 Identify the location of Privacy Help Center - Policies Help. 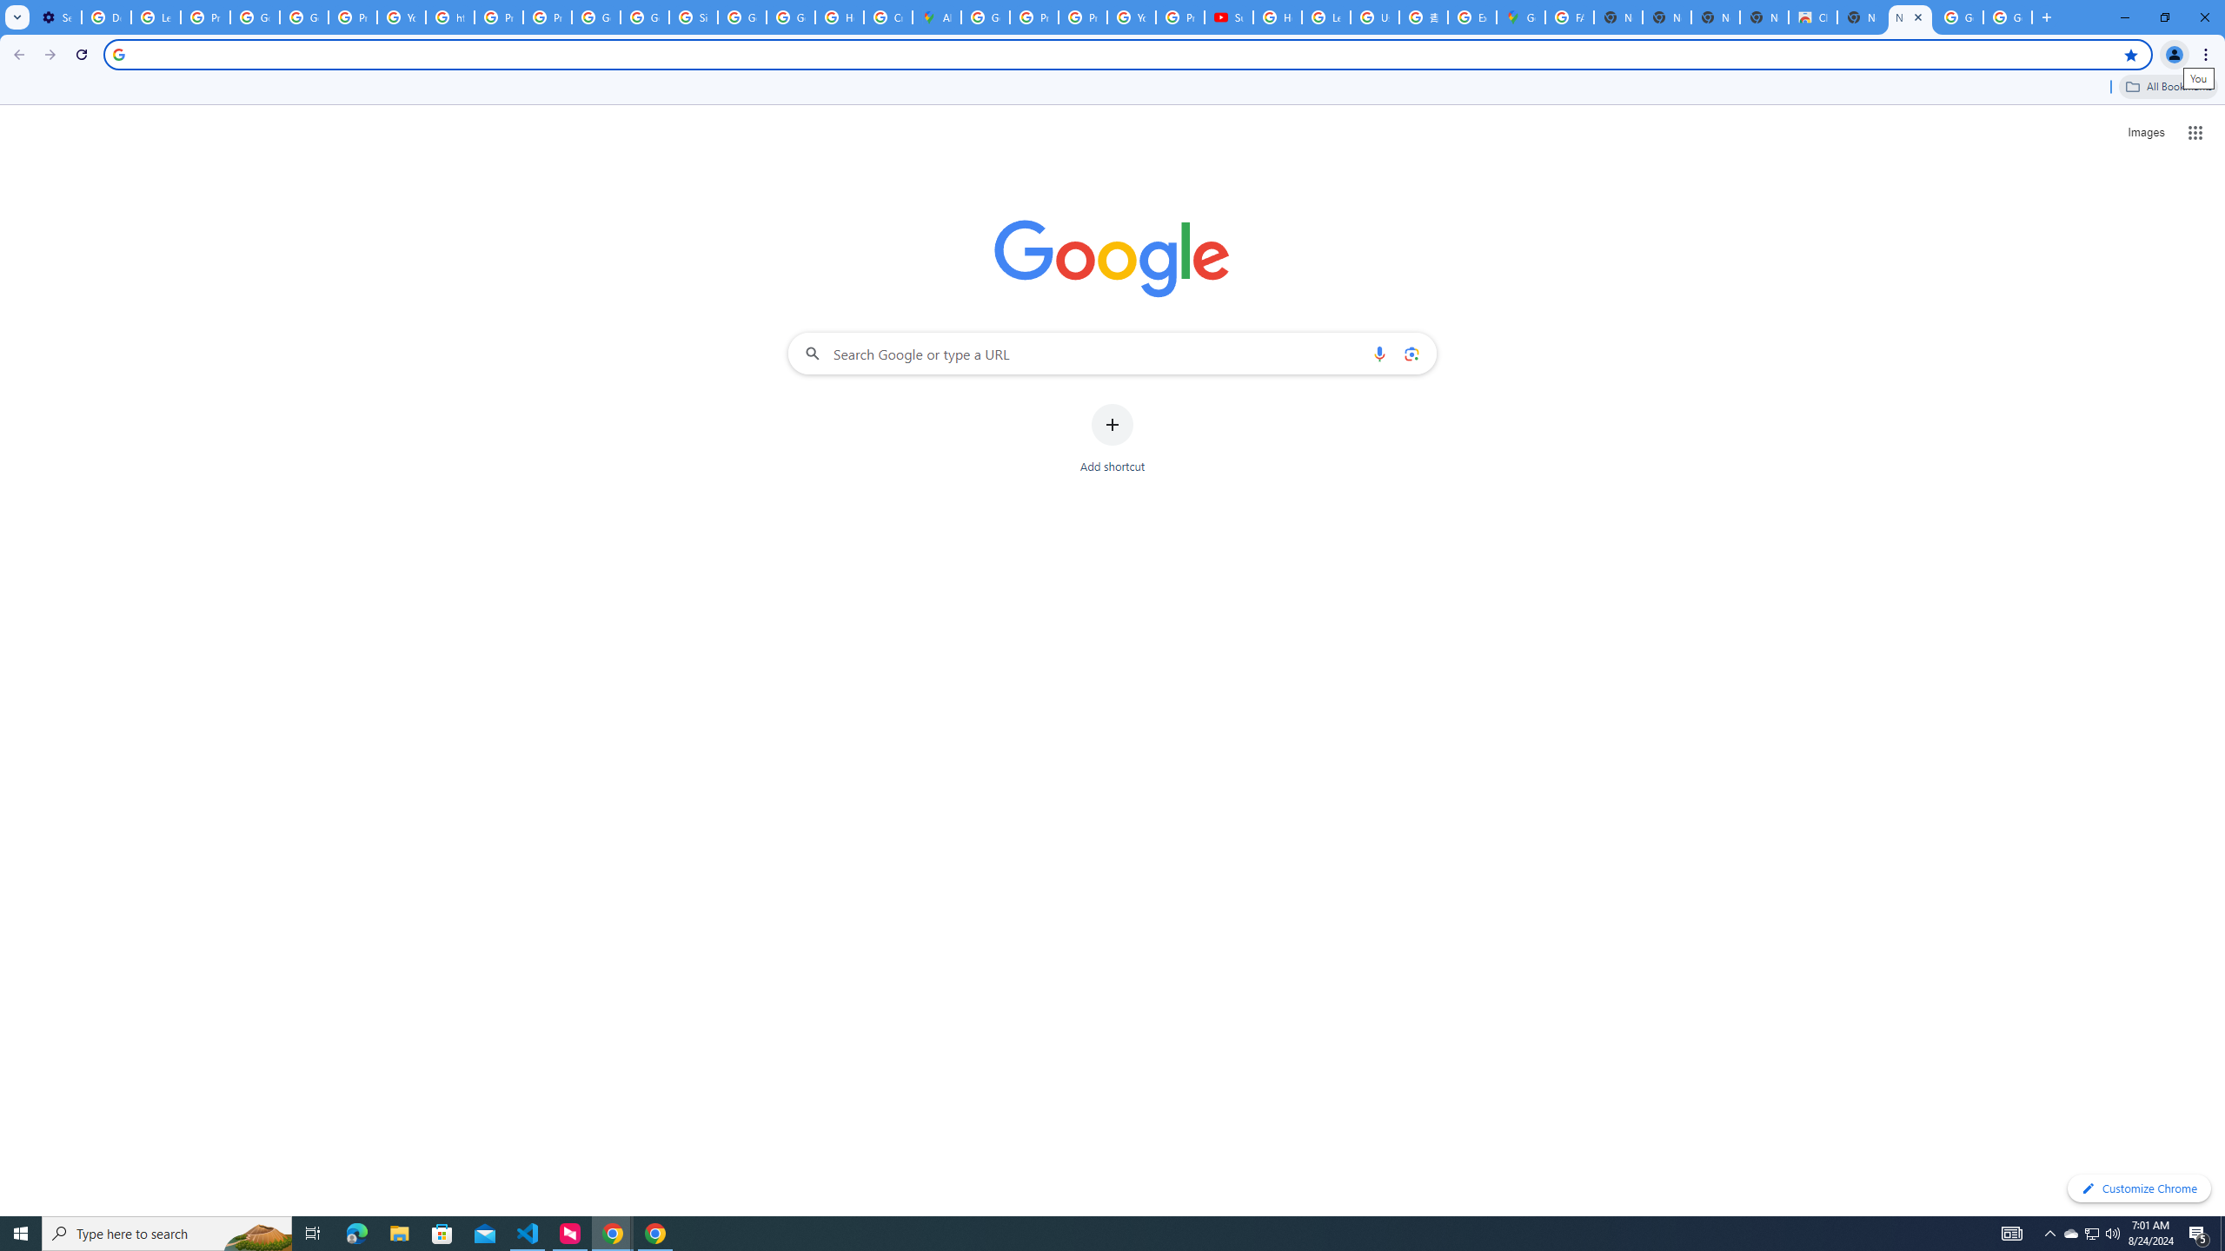
(1082, 17).